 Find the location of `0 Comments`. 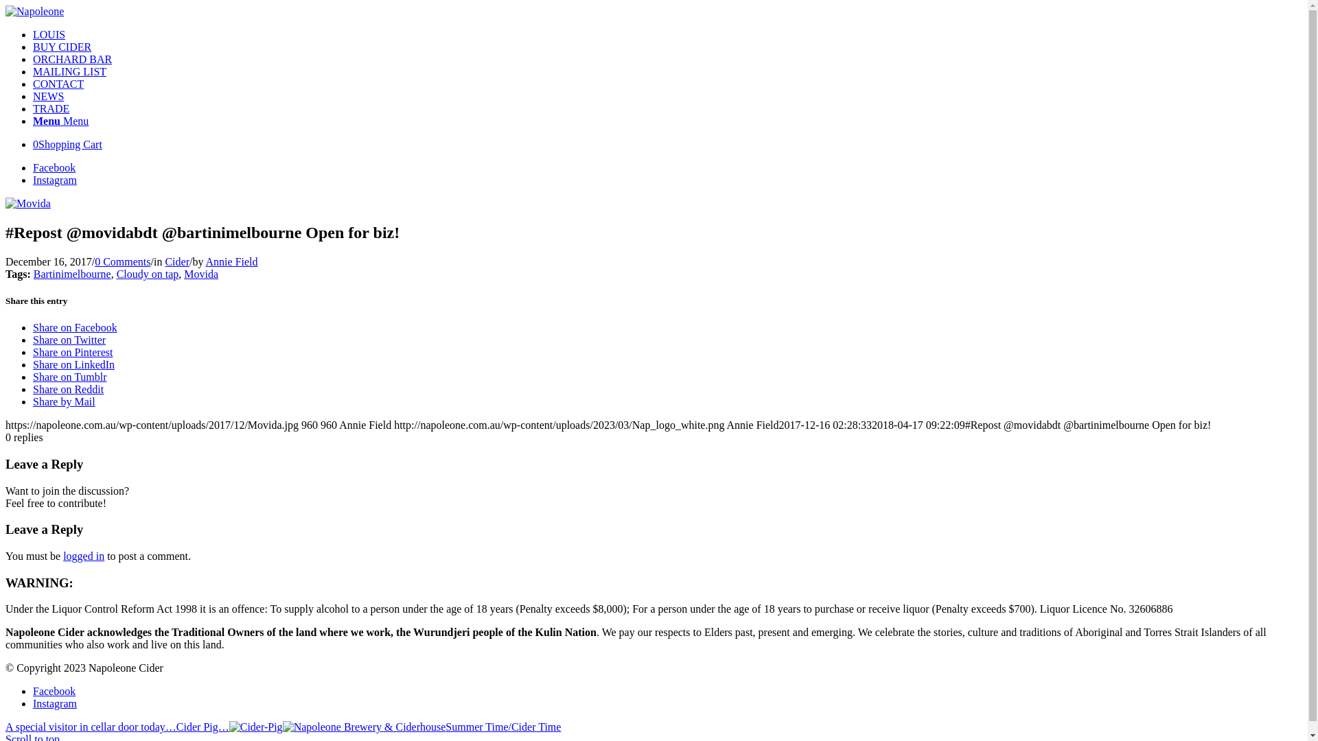

0 Comments is located at coordinates (122, 262).